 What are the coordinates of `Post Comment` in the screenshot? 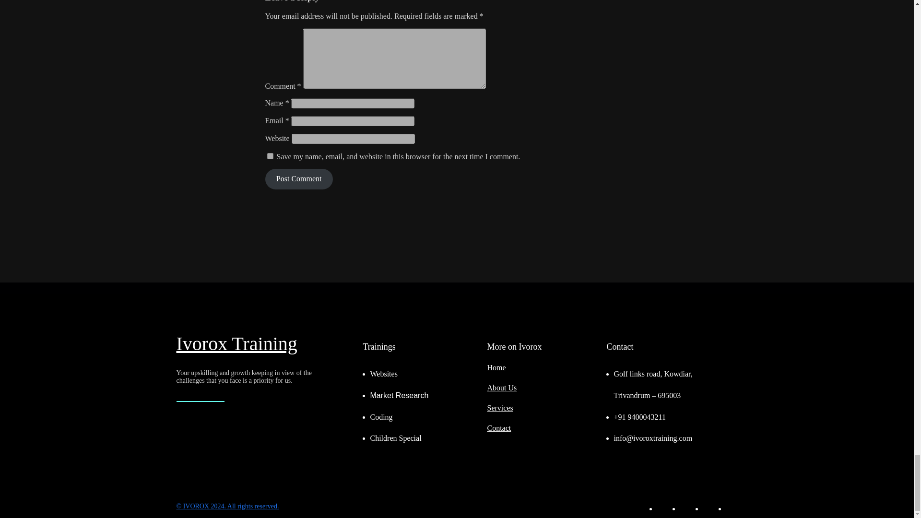 It's located at (298, 179).